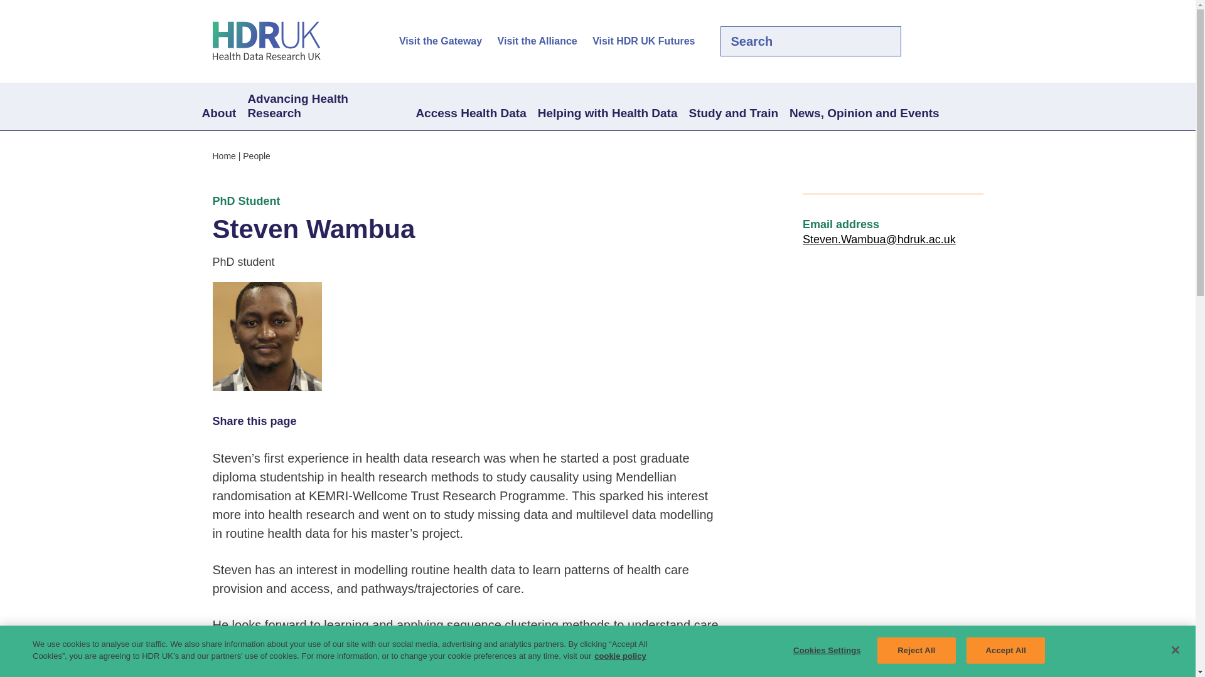 The height and width of the screenshot is (677, 1205). Describe the element at coordinates (470, 114) in the screenshot. I see `Access Health Data` at that location.